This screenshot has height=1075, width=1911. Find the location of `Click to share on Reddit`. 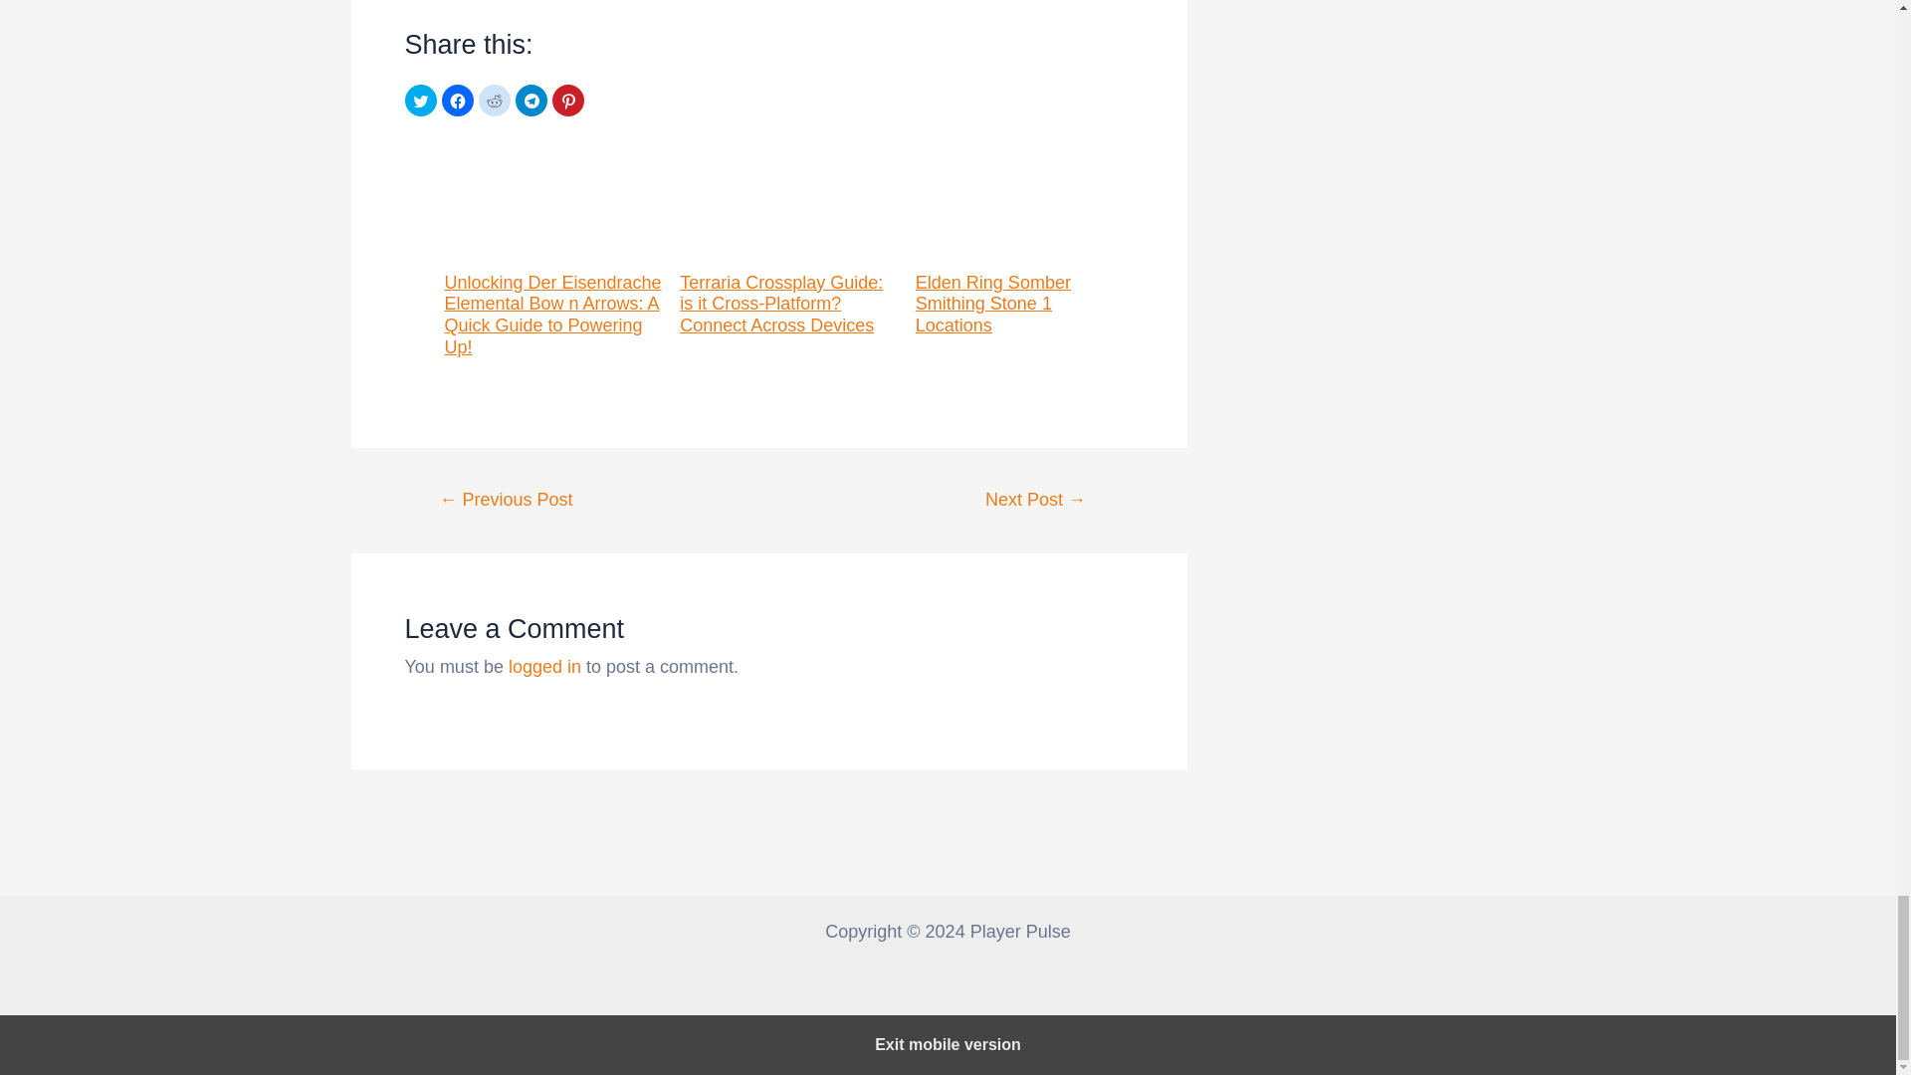

Click to share on Reddit is located at coordinates (494, 100).